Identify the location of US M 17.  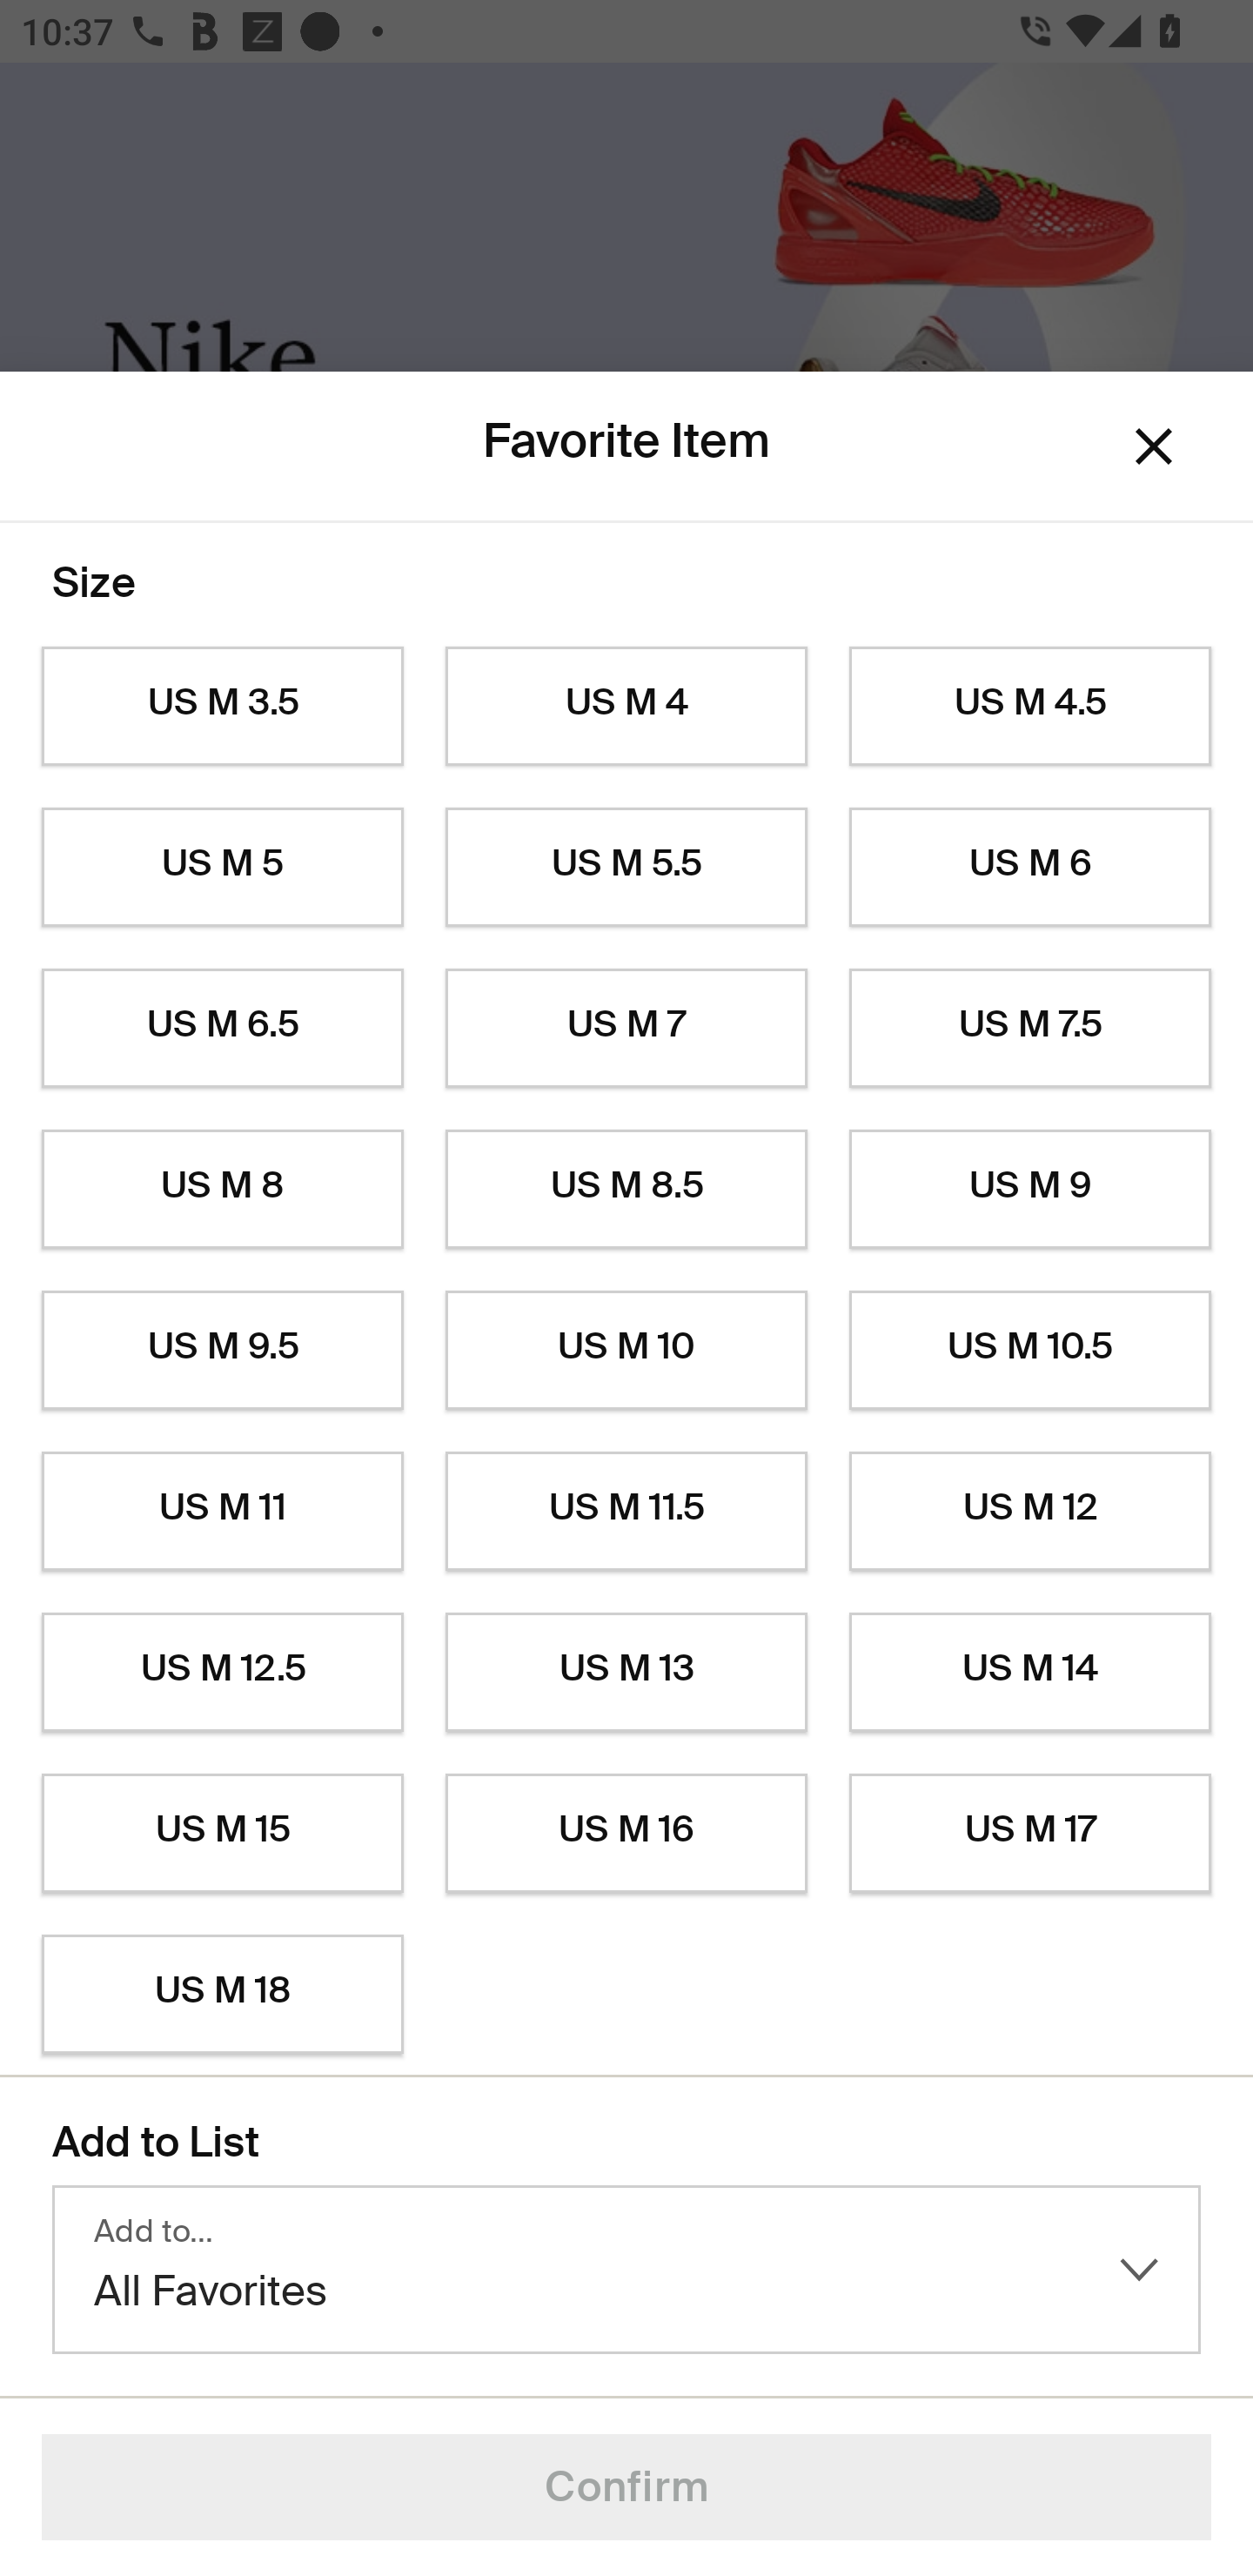
(1030, 1834).